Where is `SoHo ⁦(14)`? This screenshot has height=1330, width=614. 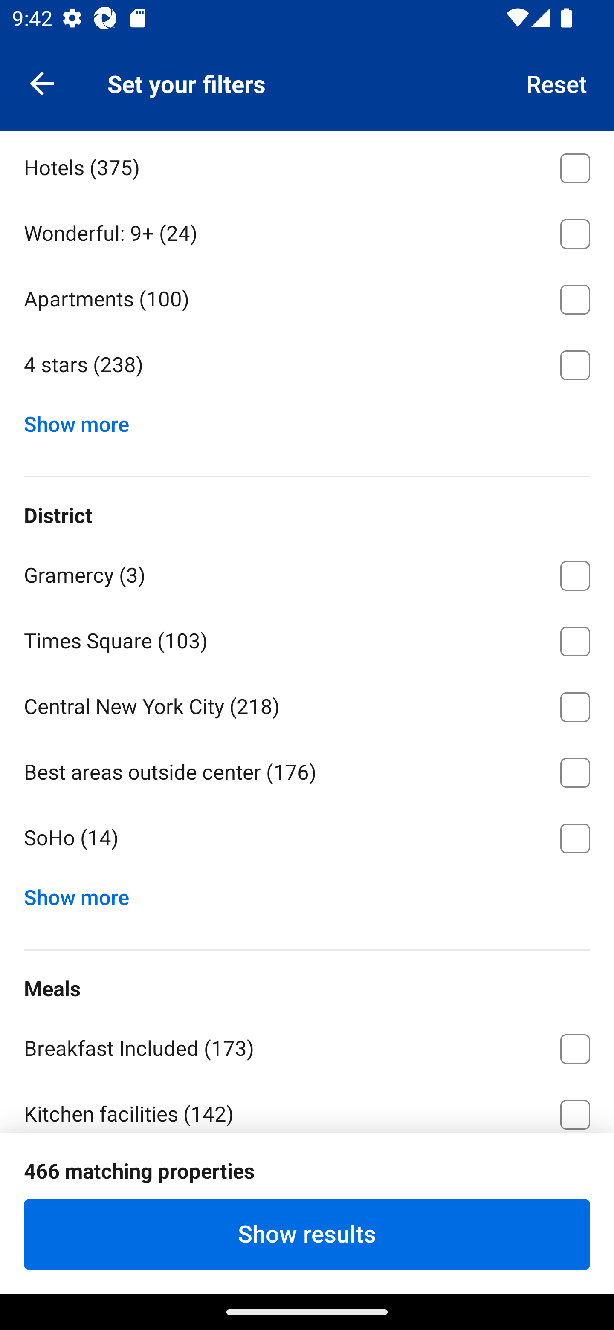 SoHo ⁦(14) is located at coordinates (307, 838).